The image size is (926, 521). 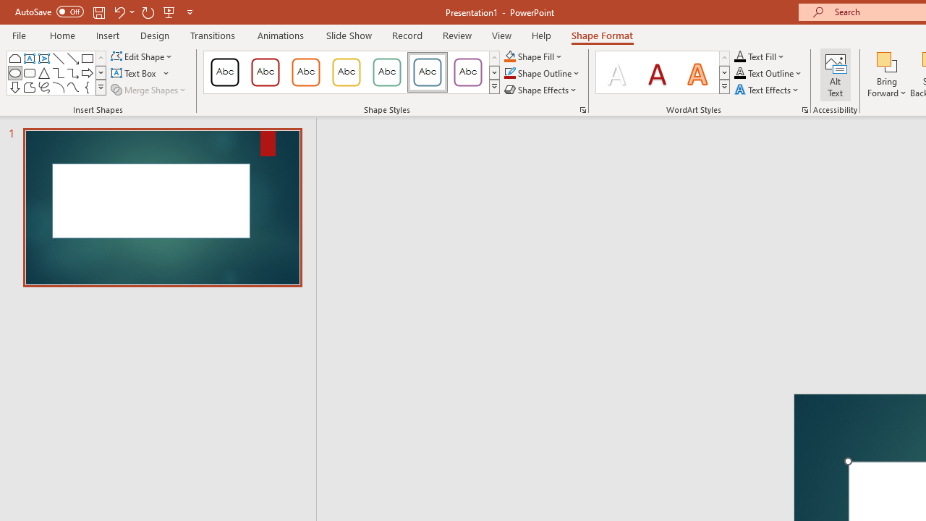 I want to click on Shapes, so click(x=101, y=87).